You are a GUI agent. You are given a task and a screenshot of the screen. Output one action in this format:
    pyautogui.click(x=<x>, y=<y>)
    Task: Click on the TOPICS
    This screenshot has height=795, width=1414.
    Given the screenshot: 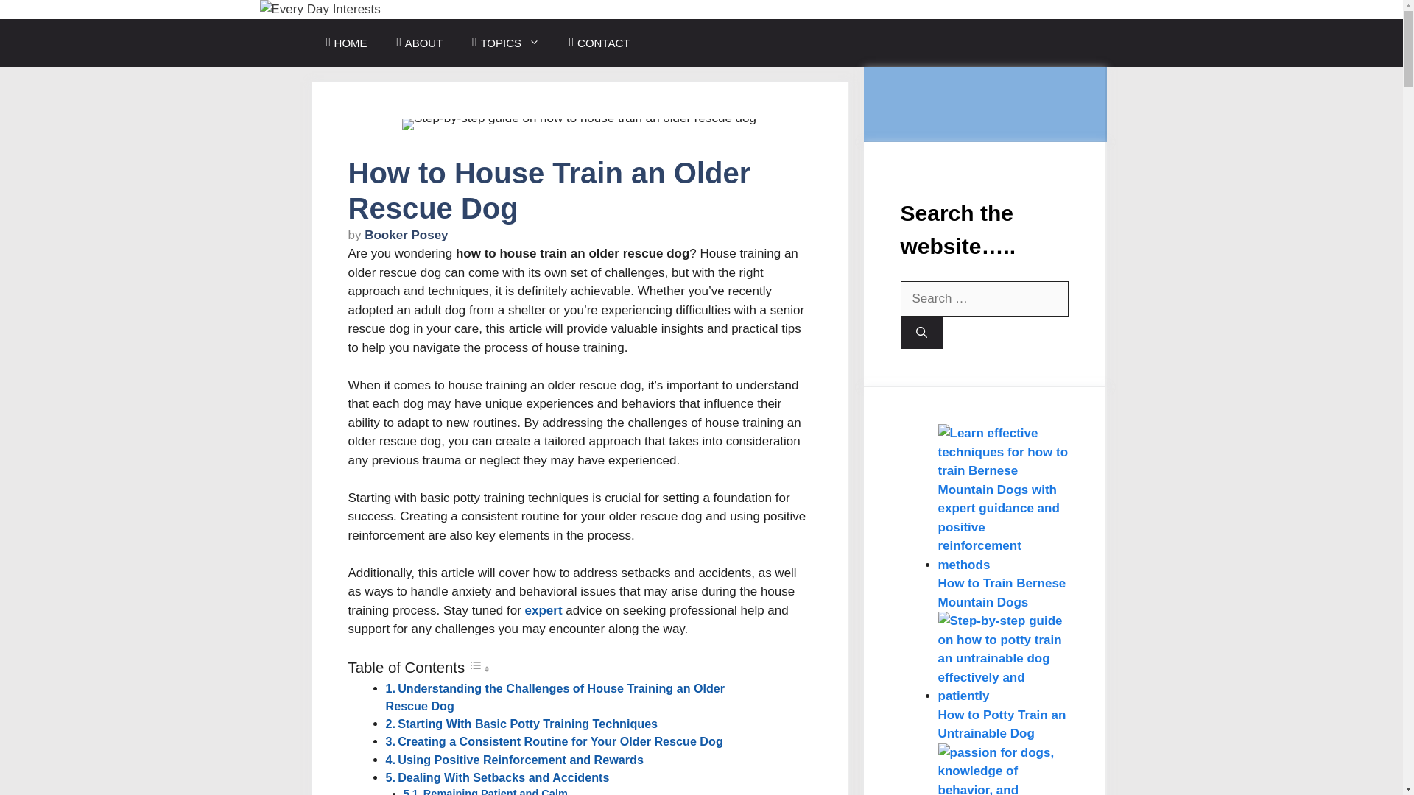 What is the action you would take?
    pyautogui.click(x=505, y=43)
    